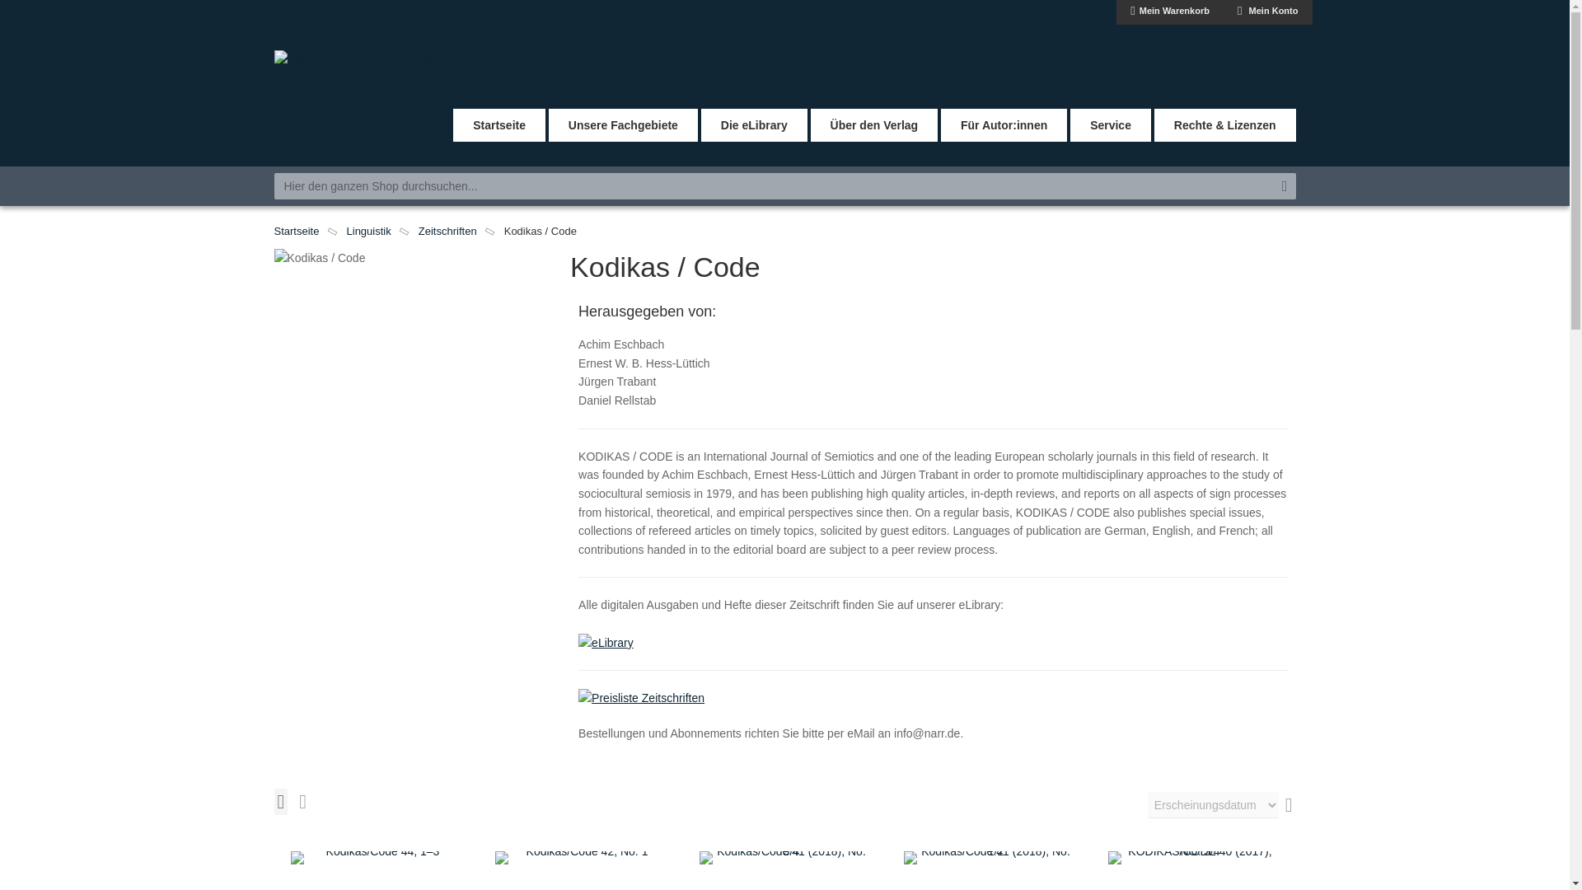  I want to click on Zeitschriften, so click(448, 231).